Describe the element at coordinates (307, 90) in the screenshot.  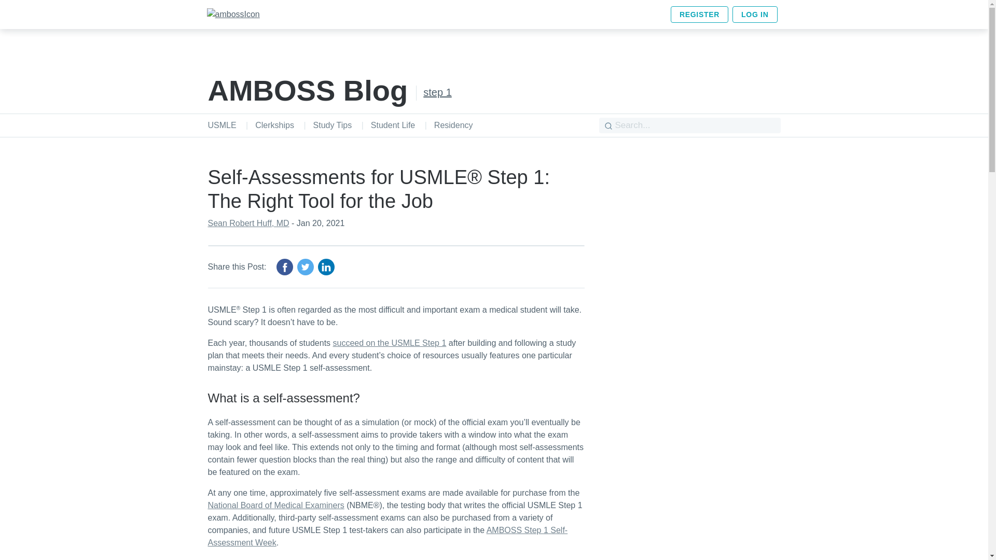
I see `AMBOSS Blog` at that location.